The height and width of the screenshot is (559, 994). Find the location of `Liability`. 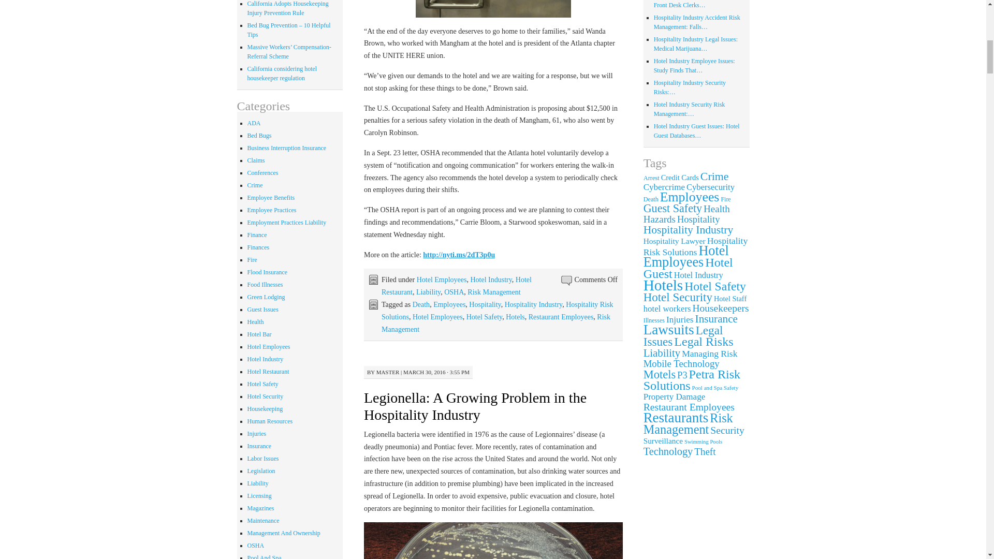

Liability is located at coordinates (428, 292).